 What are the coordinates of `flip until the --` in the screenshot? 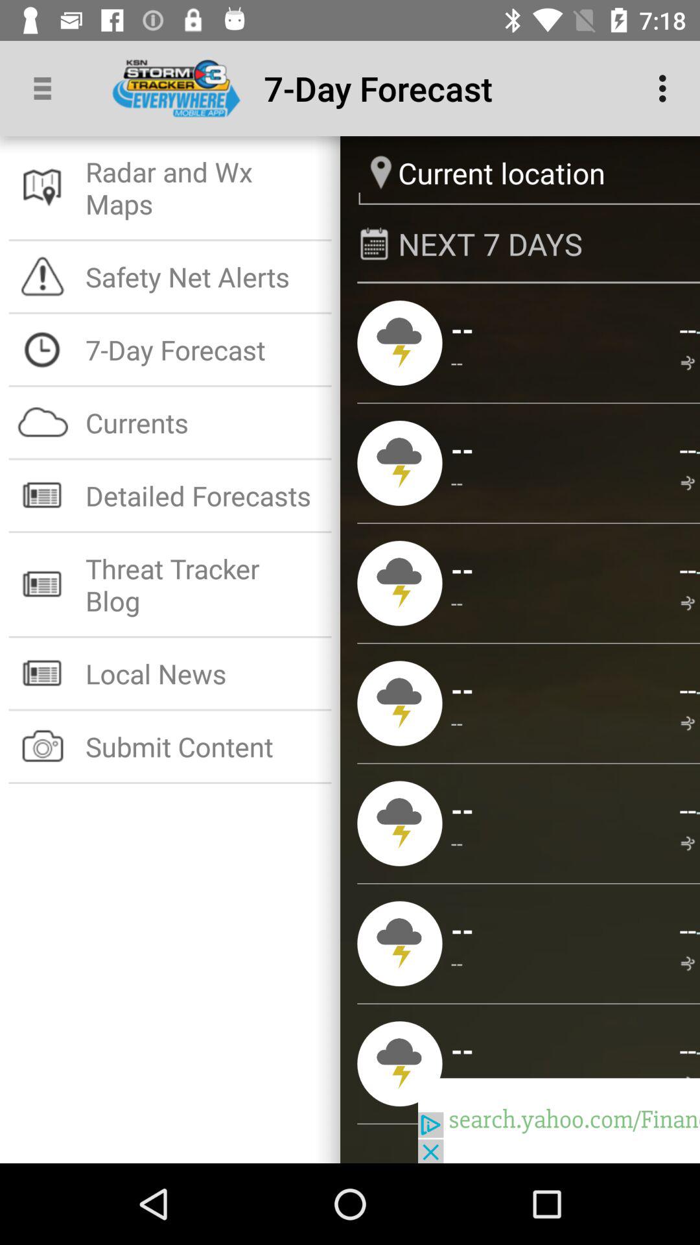 It's located at (690, 603).